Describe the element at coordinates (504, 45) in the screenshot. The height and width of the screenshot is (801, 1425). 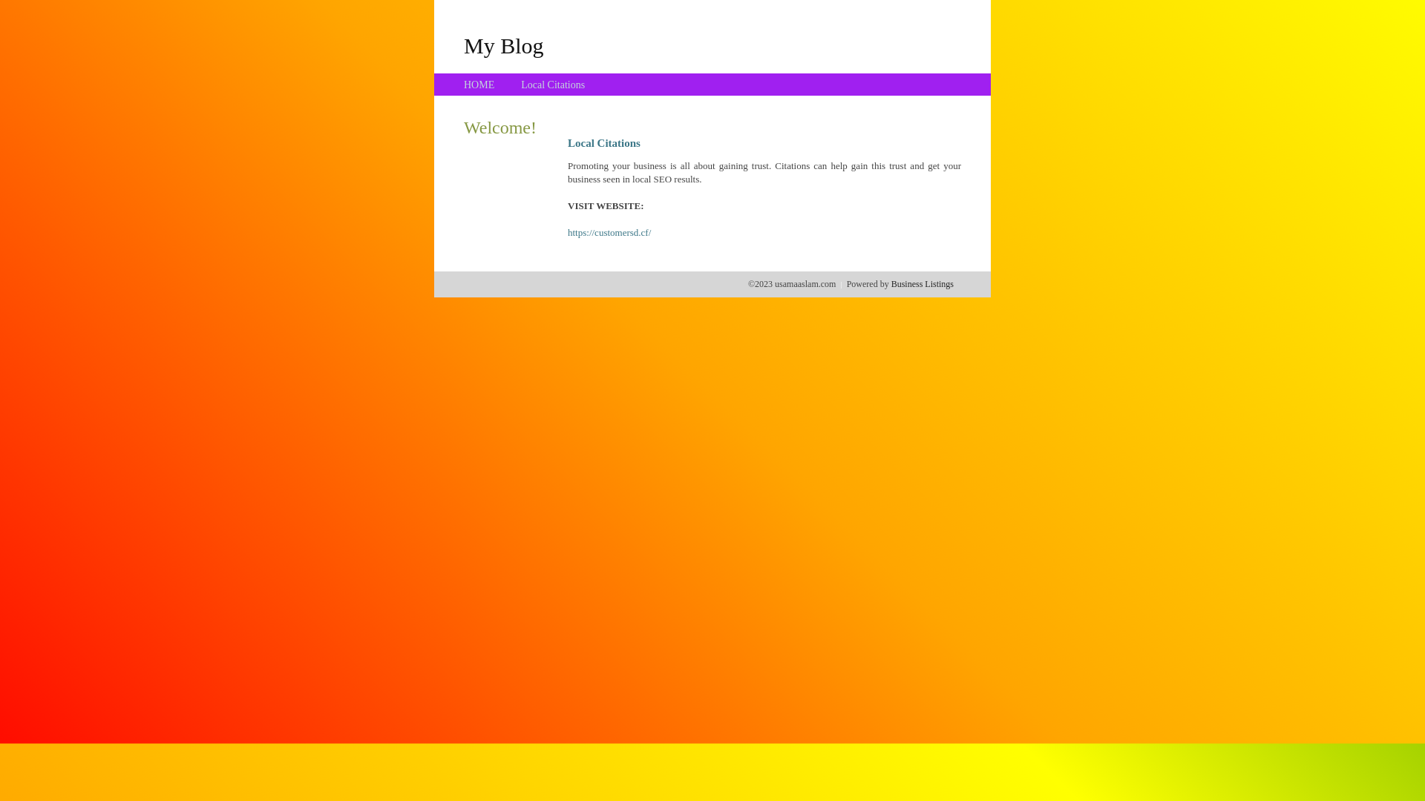
I see `My Blog` at that location.